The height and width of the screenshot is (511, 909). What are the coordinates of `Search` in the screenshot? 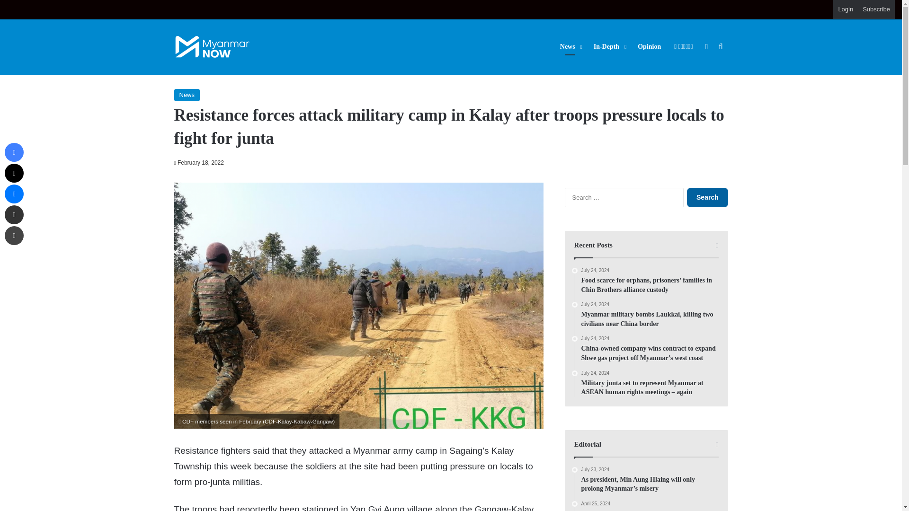 It's located at (707, 198).